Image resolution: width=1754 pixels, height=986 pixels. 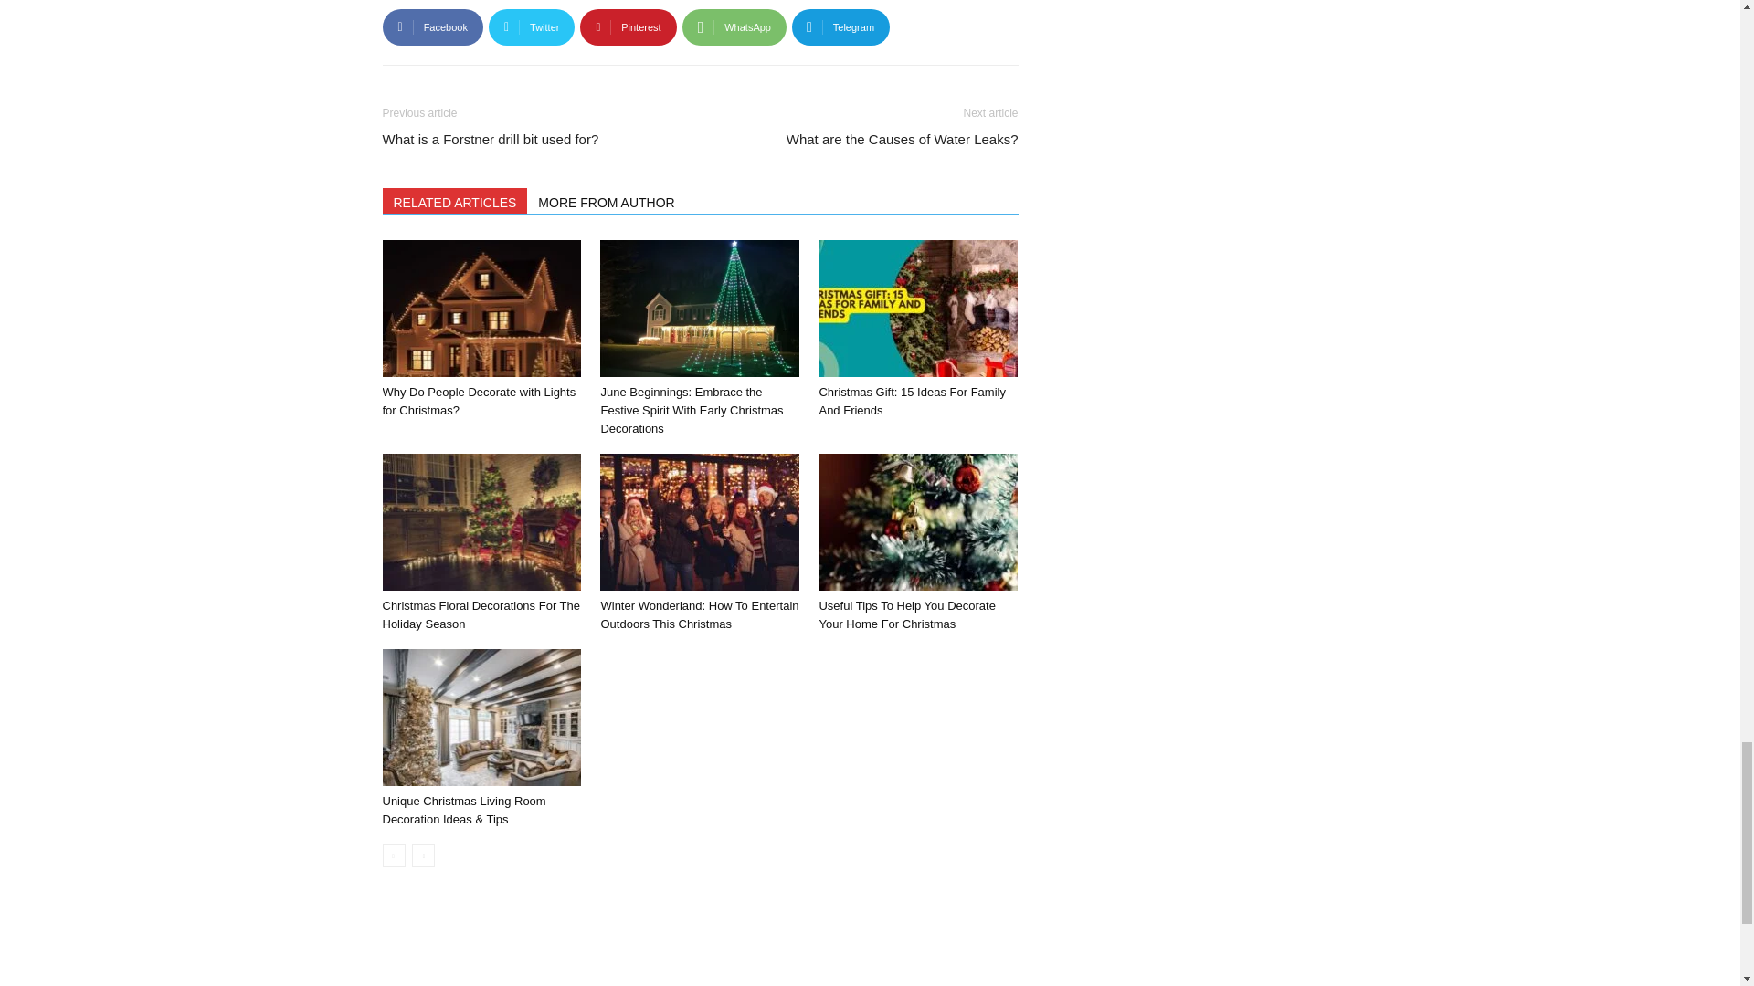 What do you see at coordinates (532, 26) in the screenshot?
I see `Twitter` at bounding box center [532, 26].